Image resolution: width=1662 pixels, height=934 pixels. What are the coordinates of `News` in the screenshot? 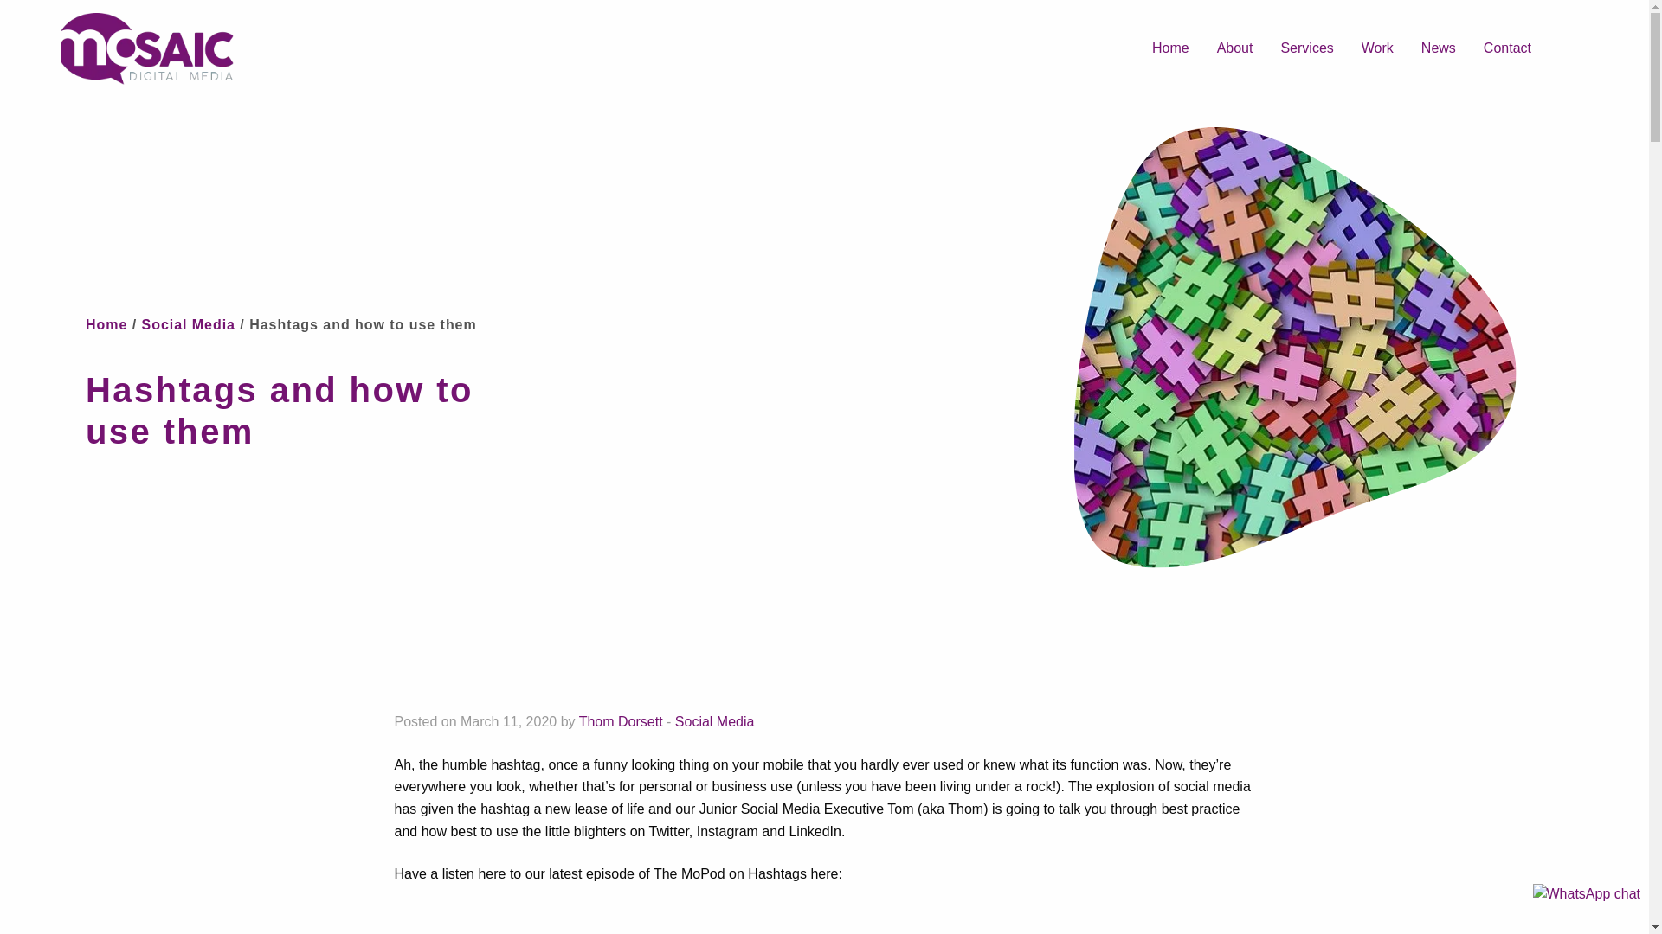 It's located at (1439, 48).